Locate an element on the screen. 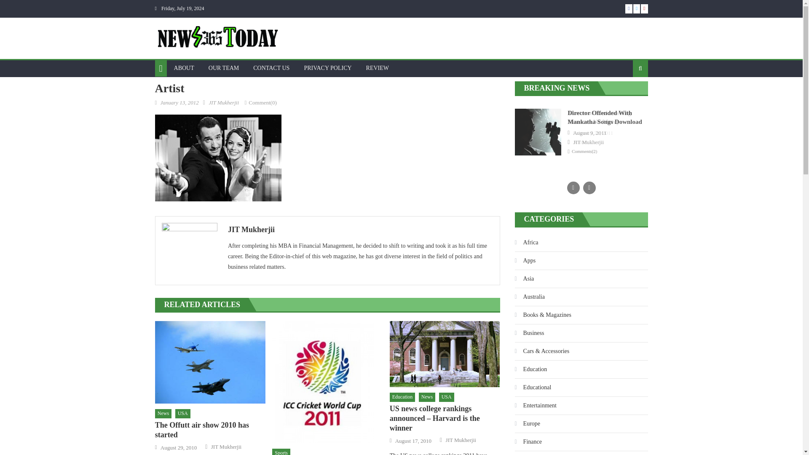  ABOUT is located at coordinates (184, 68).